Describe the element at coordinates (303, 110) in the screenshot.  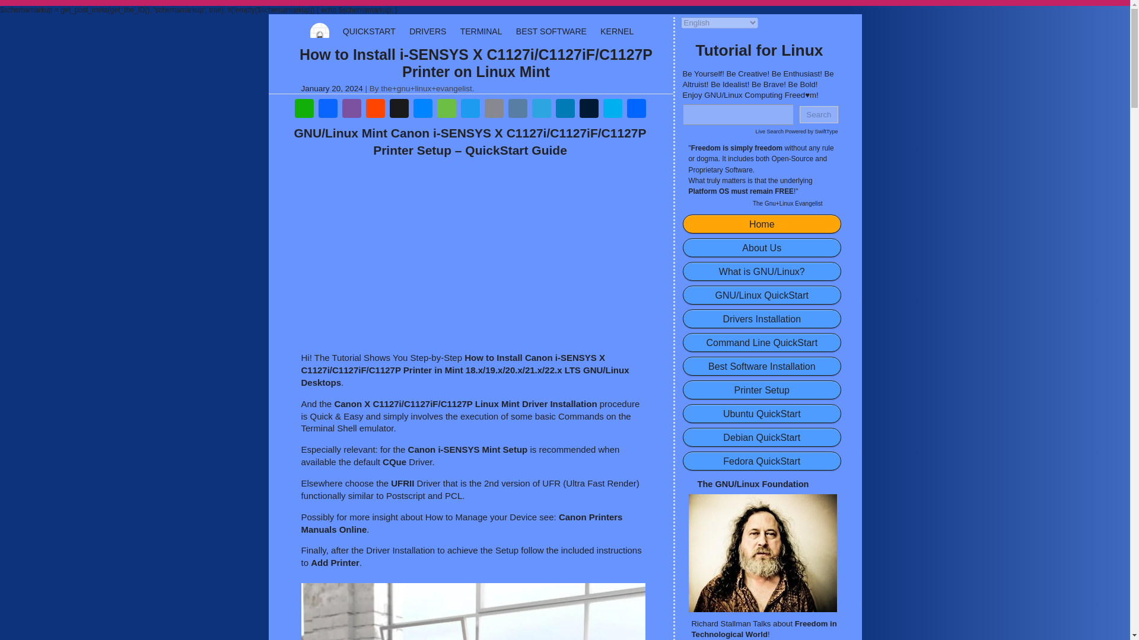
I see `WhatsApp` at that location.